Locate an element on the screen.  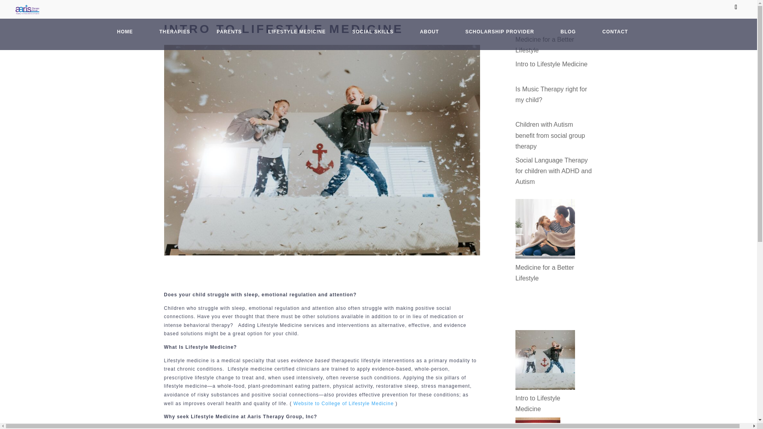
Intro to Lifestyle Medicine is located at coordinates (552, 64).